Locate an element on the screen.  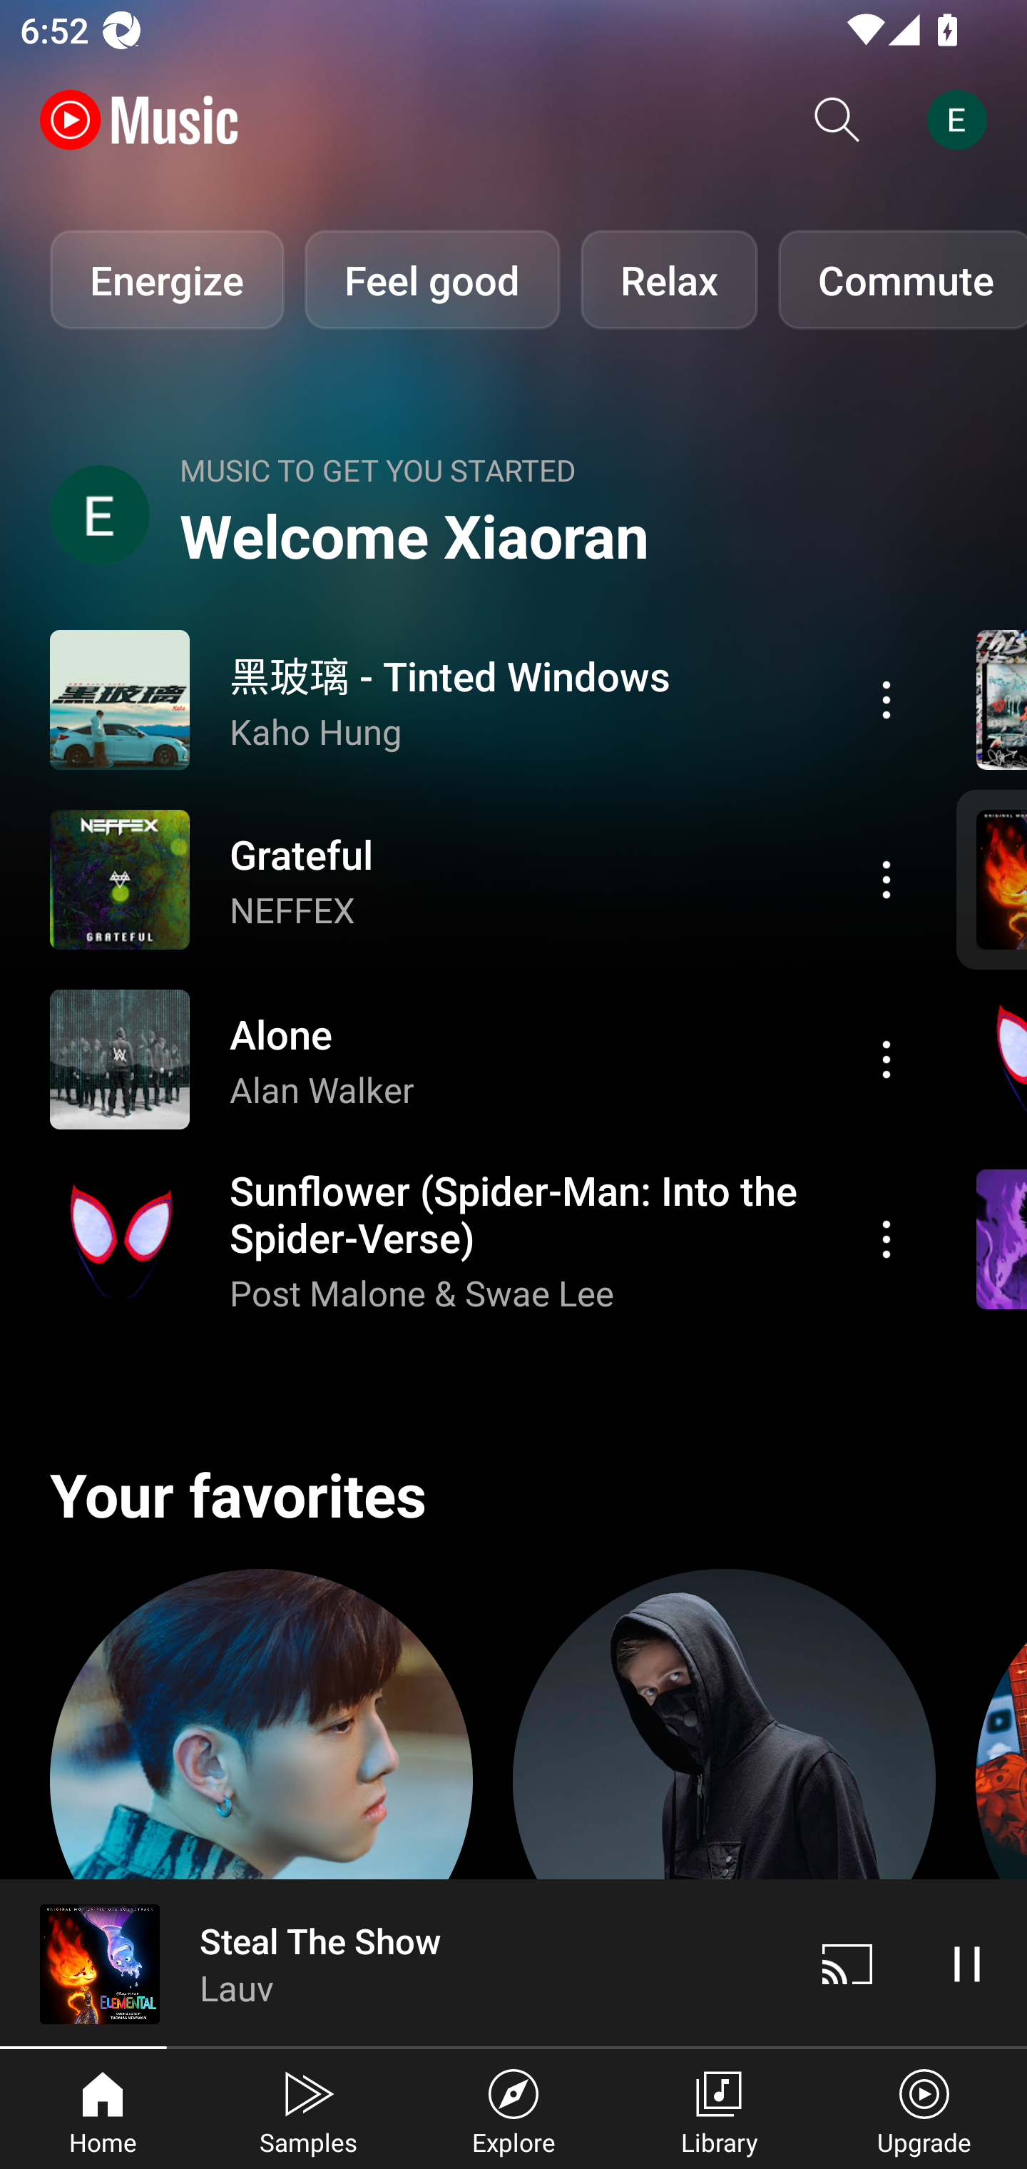
Pause video is located at coordinates (967, 1964).